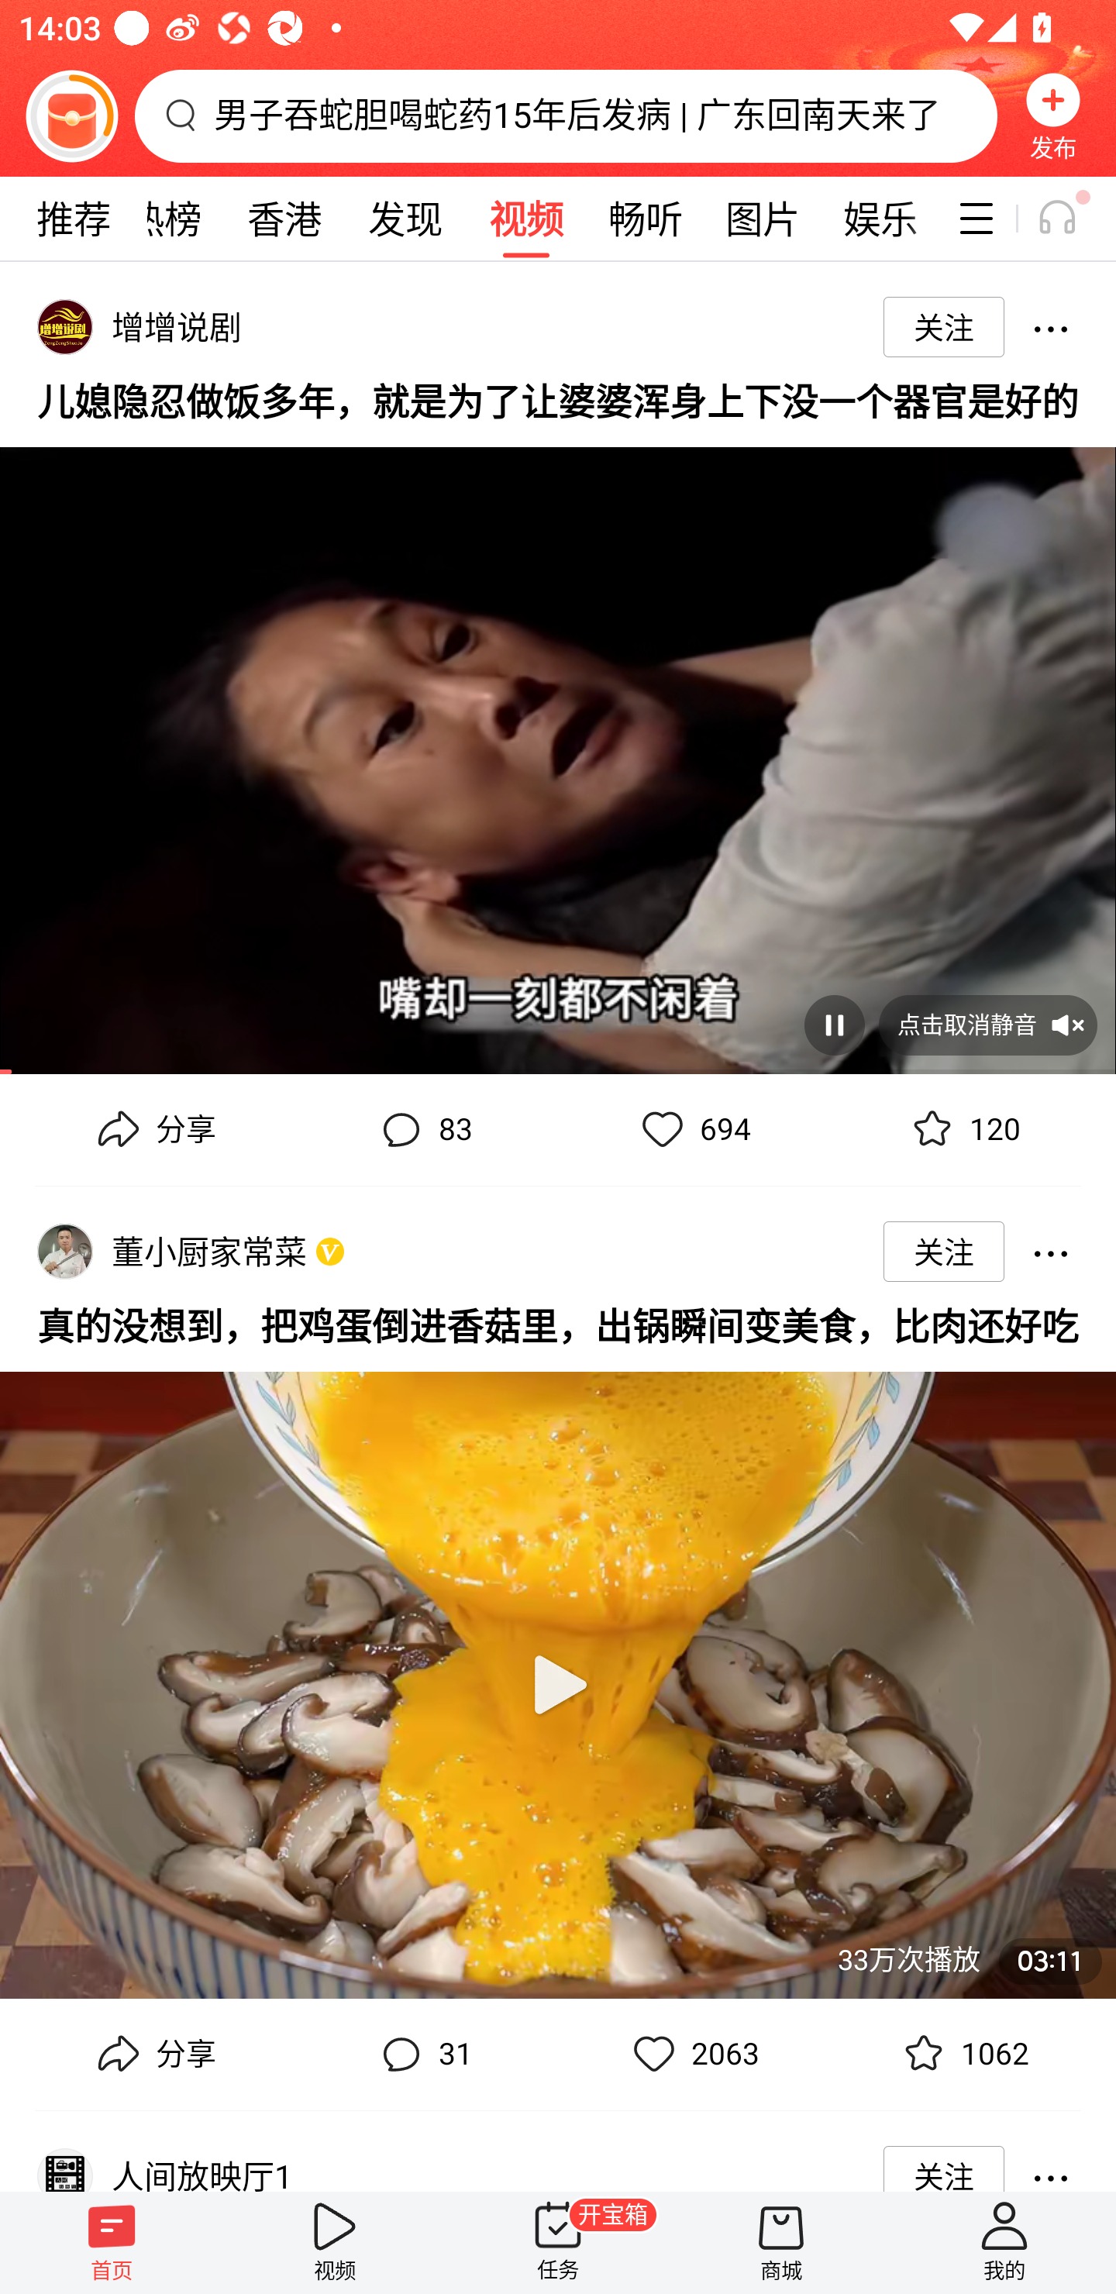 The height and width of the screenshot is (2294, 1116). I want to click on 增增说剧头像, so click(64, 326).